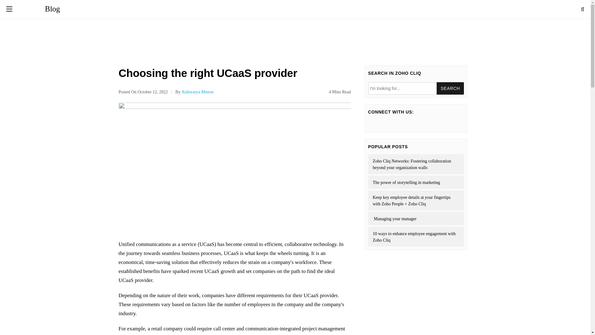 This screenshot has height=335, width=595. What do you see at coordinates (450, 88) in the screenshot?
I see `Search` at bounding box center [450, 88].